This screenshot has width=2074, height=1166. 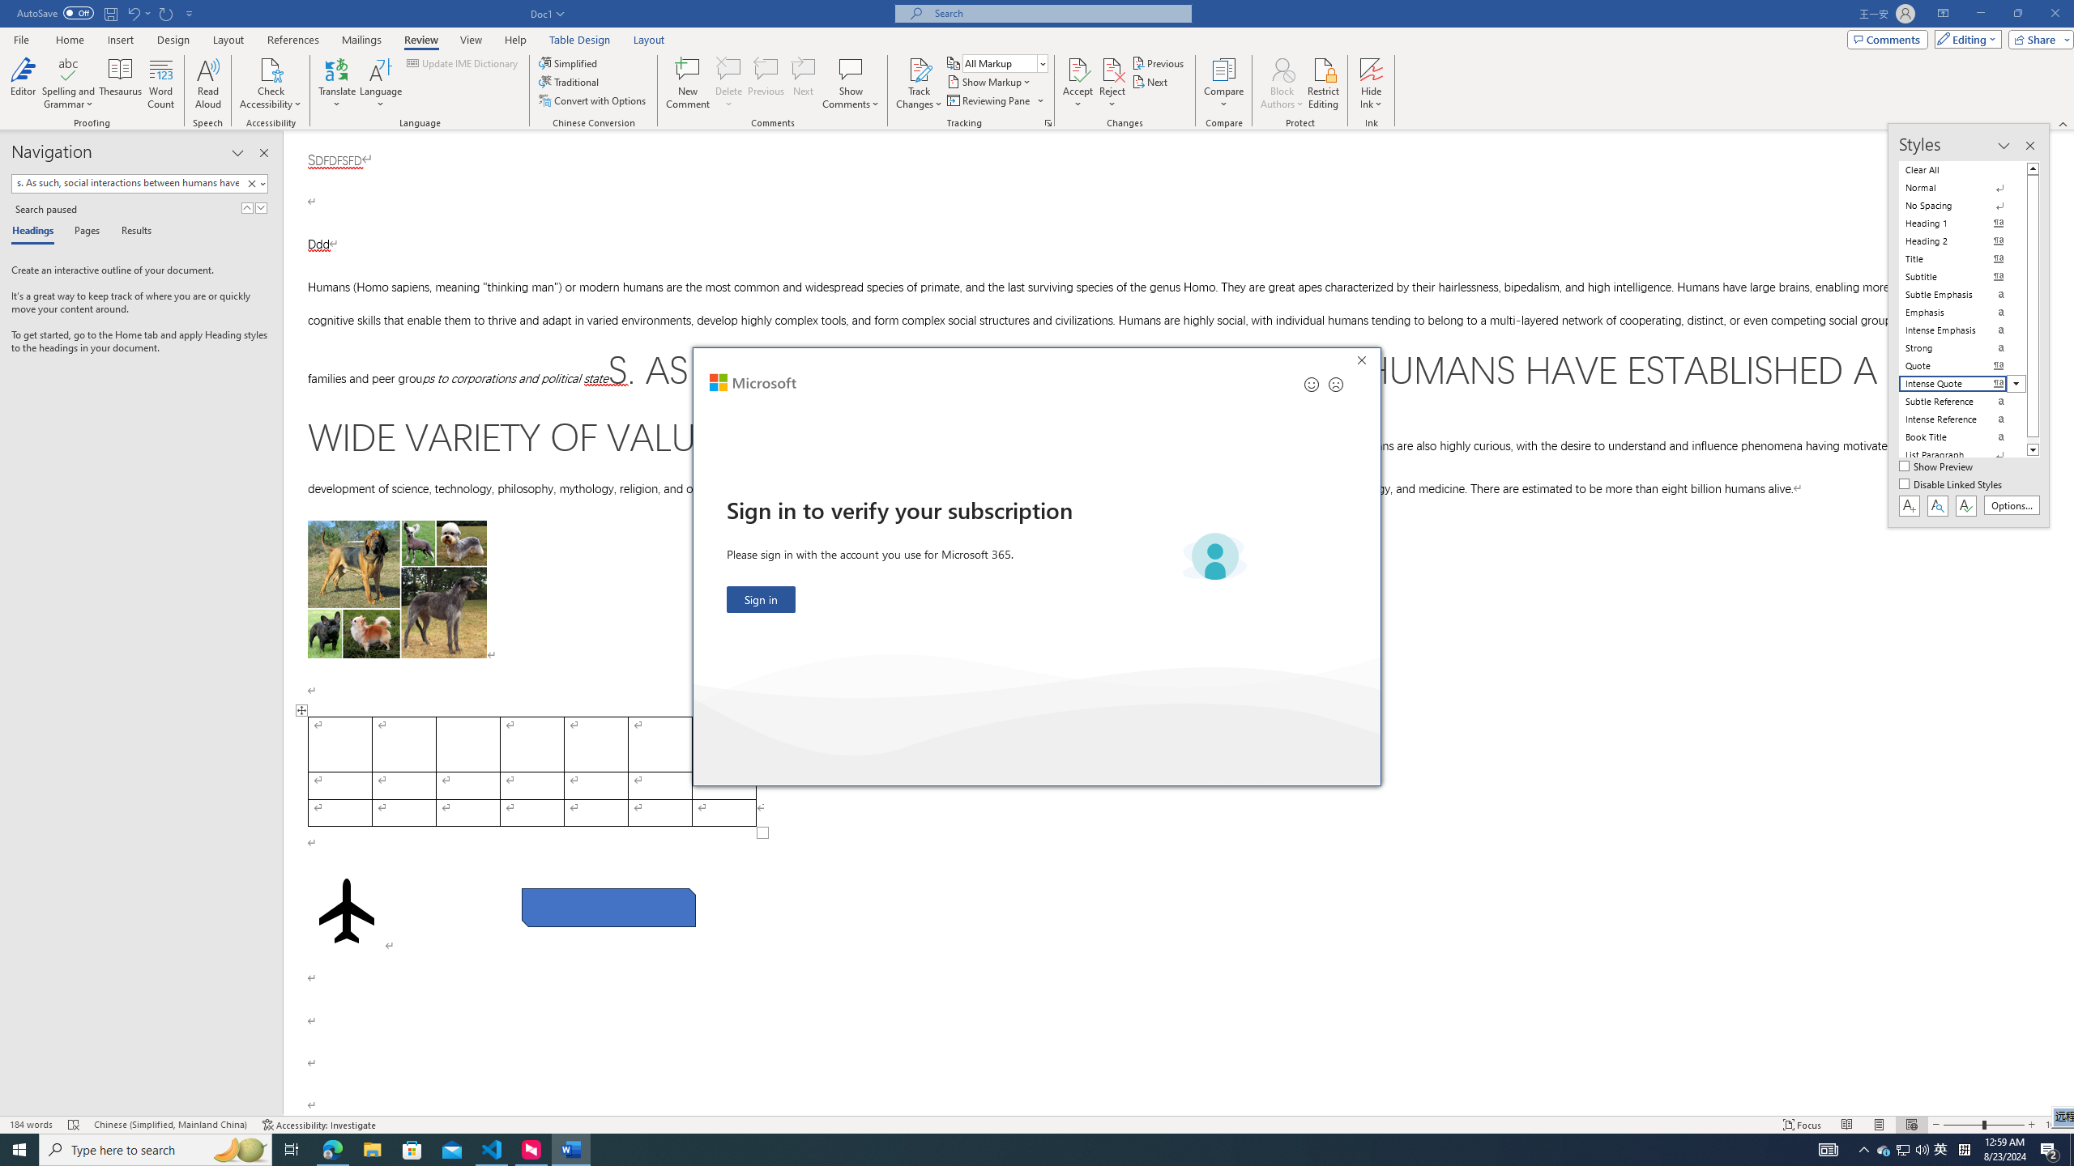 What do you see at coordinates (919, 83) in the screenshot?
I see `Track Changes` at bounding box center [919, 83].